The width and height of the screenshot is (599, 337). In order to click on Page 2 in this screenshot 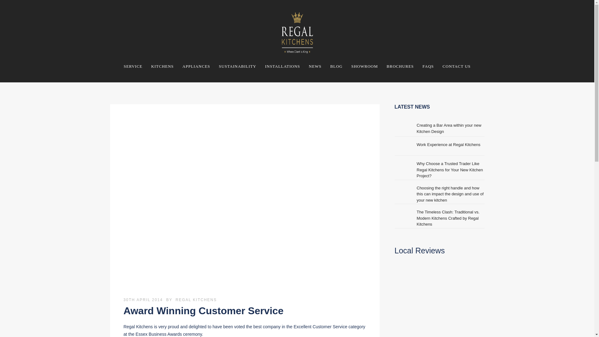, I will do `click(245, 330)`.